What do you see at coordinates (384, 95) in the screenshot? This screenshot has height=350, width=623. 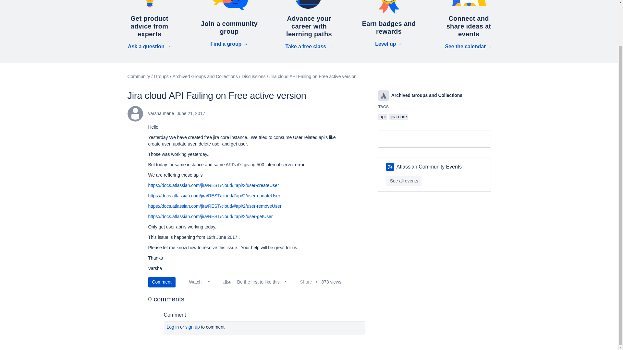 I see `Atlassian logo` at bounding box center [384, 95].